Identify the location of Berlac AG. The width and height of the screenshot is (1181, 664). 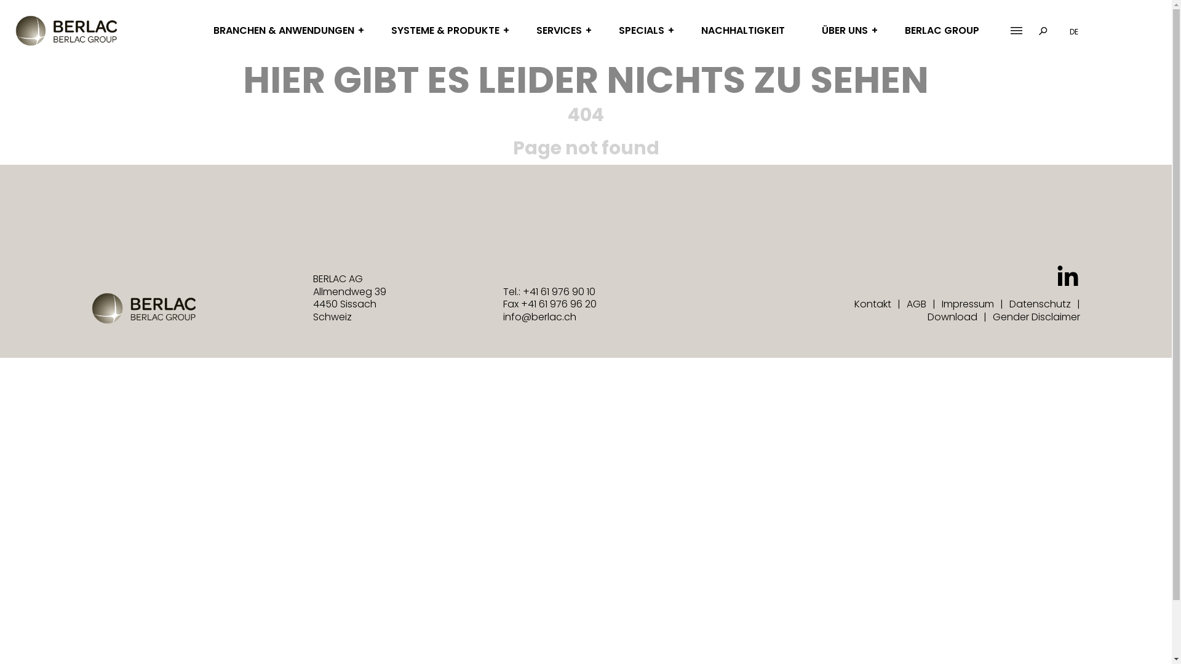
(66, 31).